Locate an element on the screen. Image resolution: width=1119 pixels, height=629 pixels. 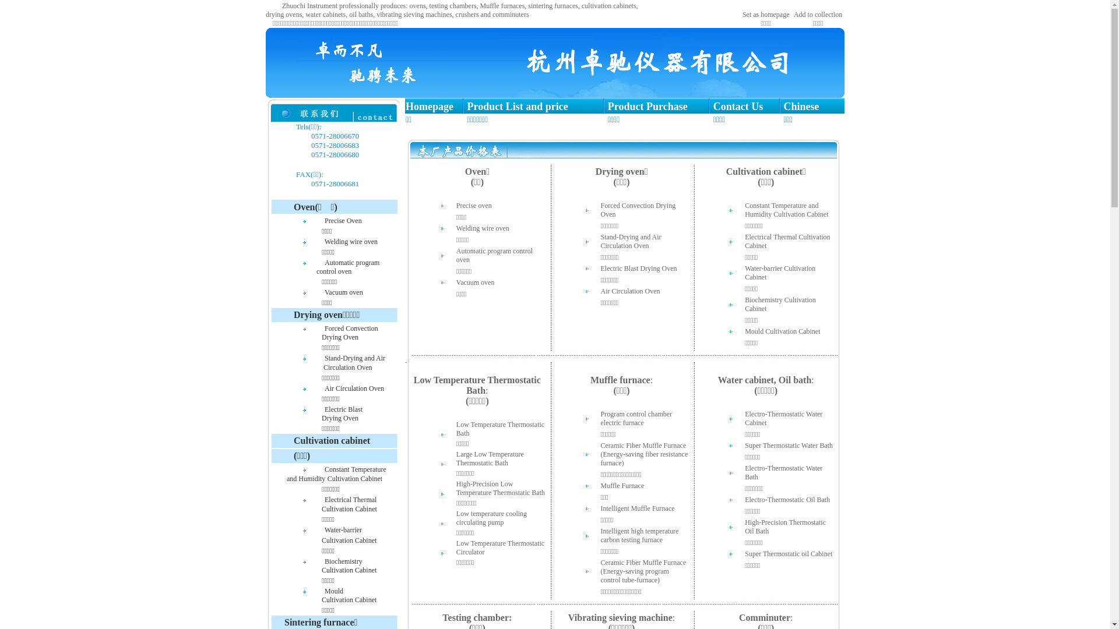
Large Low Temperature Thermostatic Bath is located at coordinates (490, 458).